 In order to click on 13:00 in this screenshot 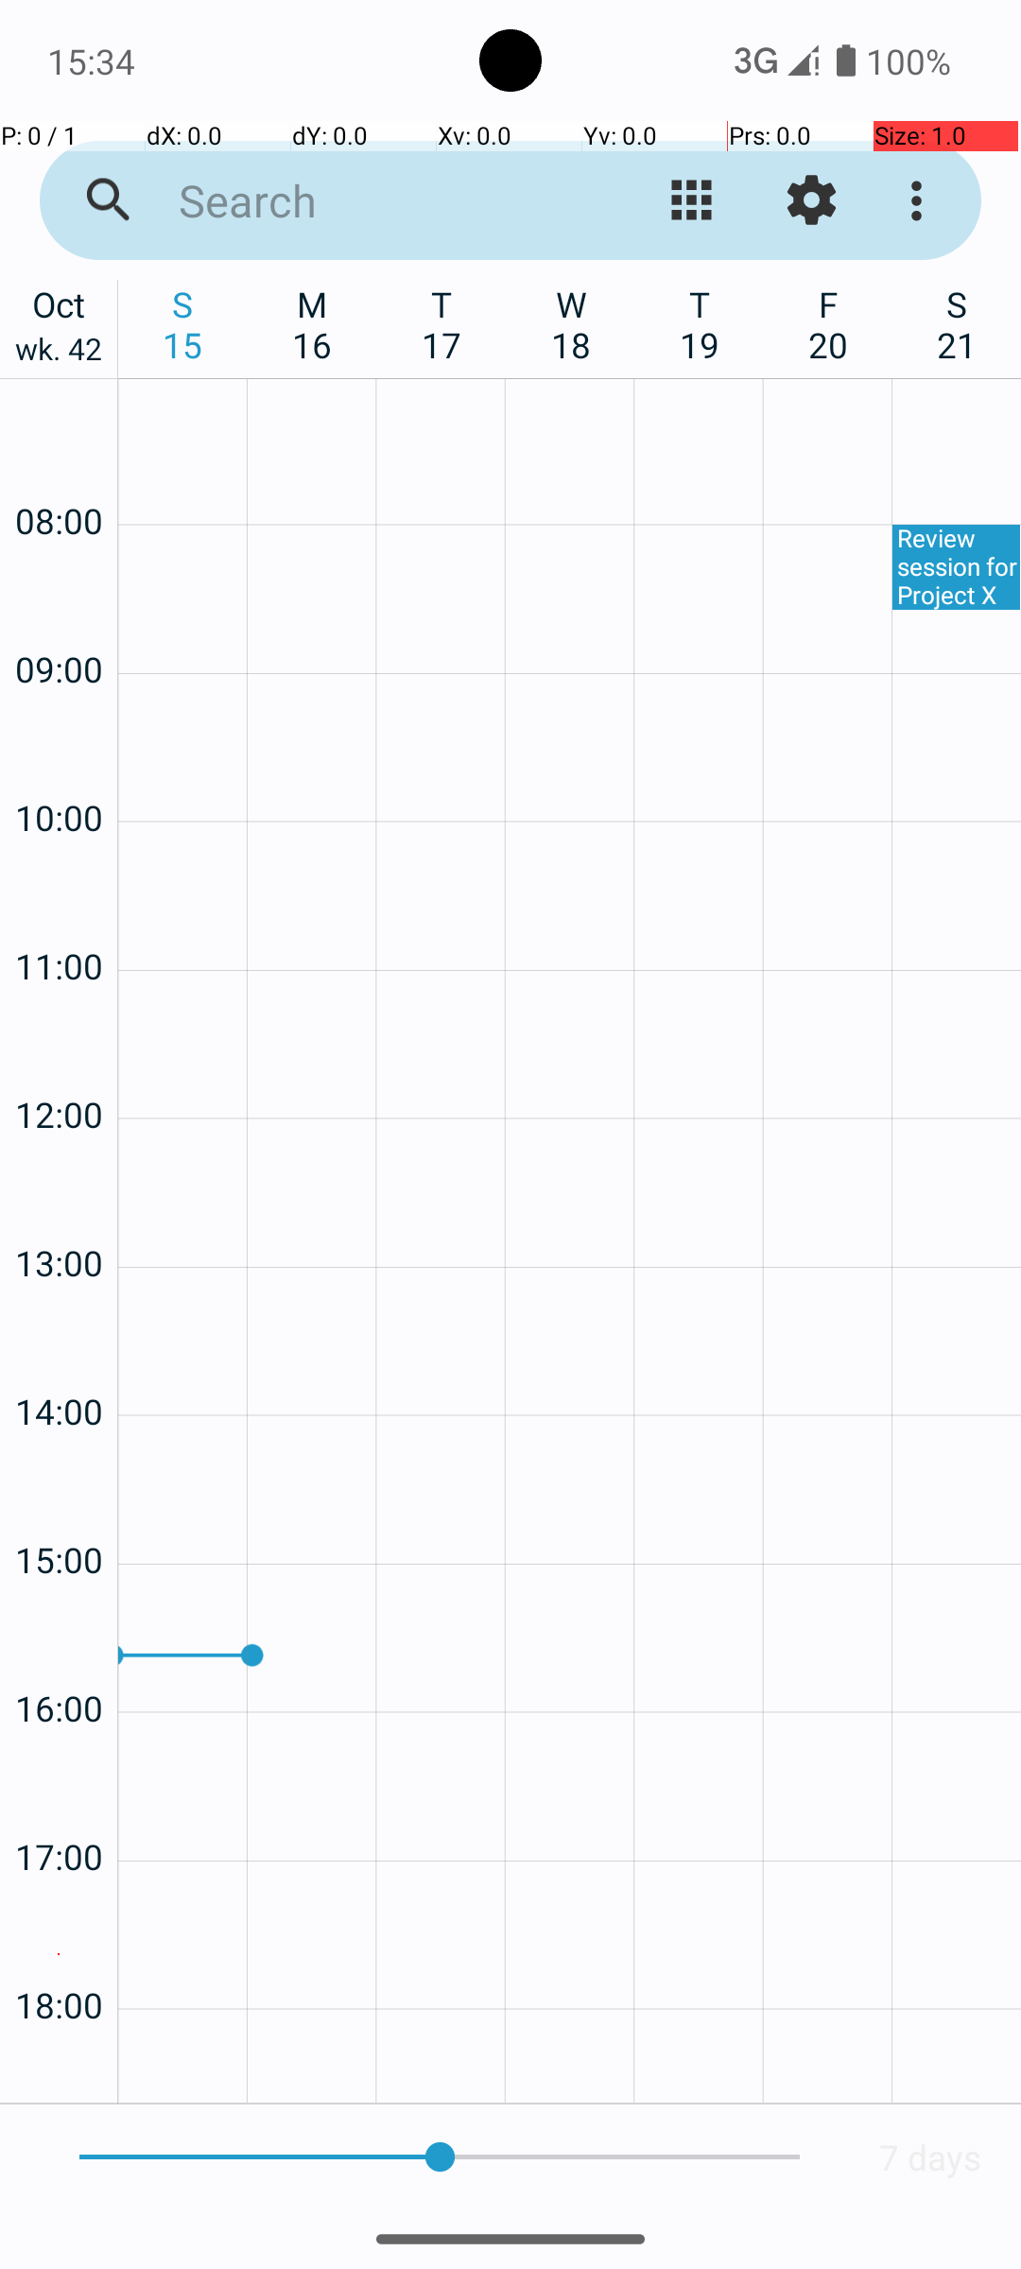, I will do `click(59, 1212)`.